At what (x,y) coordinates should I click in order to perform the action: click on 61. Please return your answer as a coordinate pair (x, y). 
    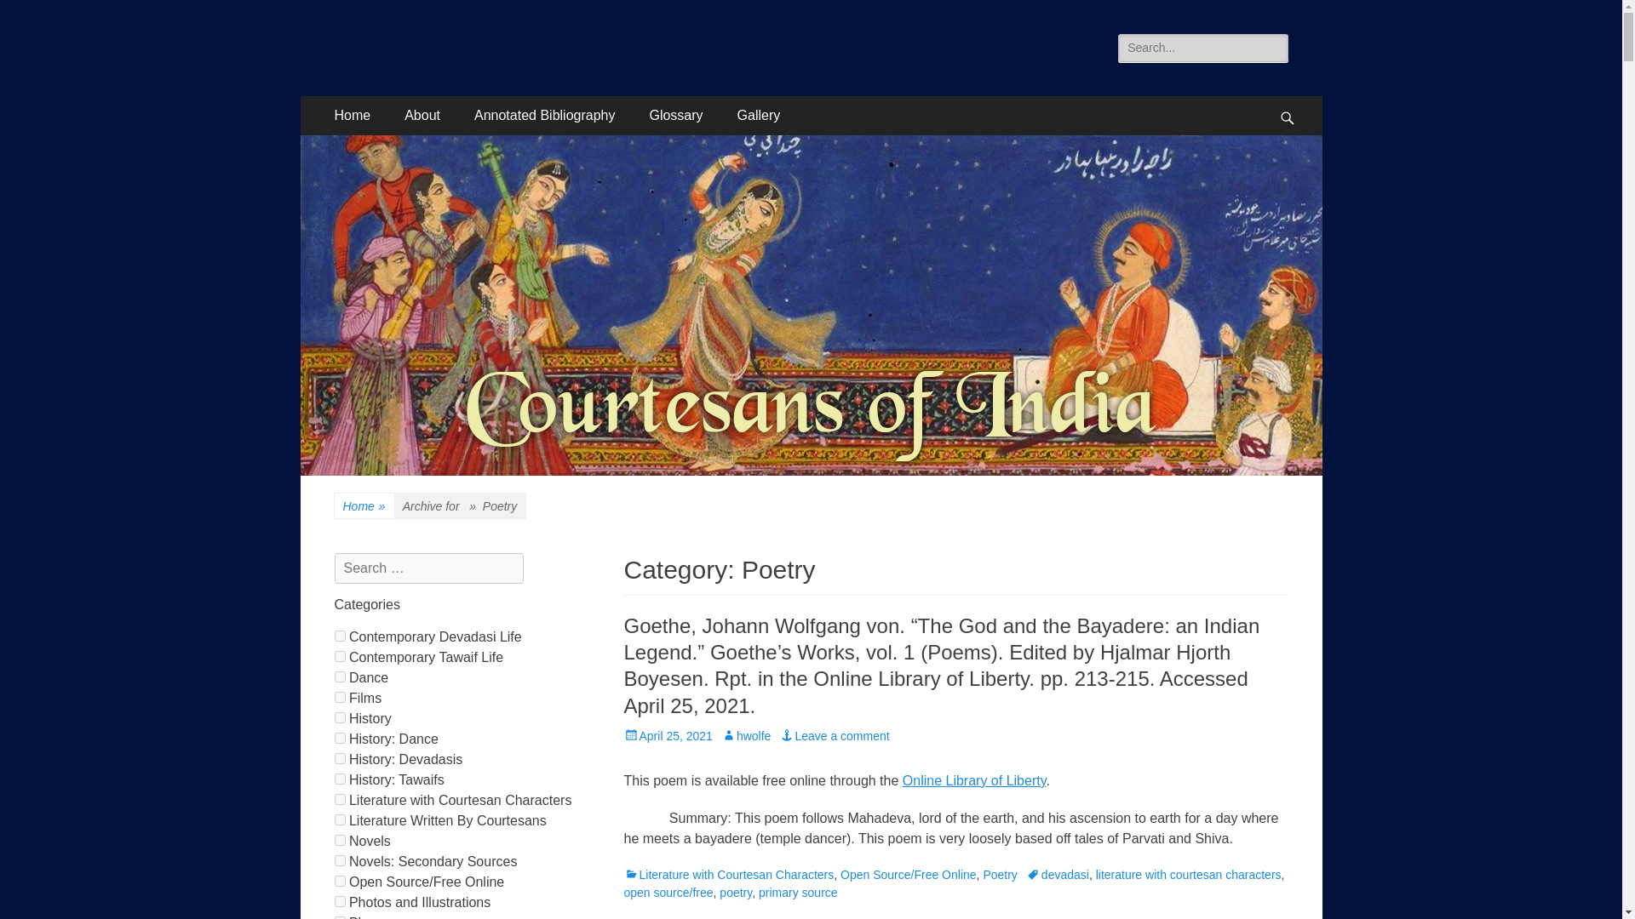
    Looking at the image, I should click on (339, 882).